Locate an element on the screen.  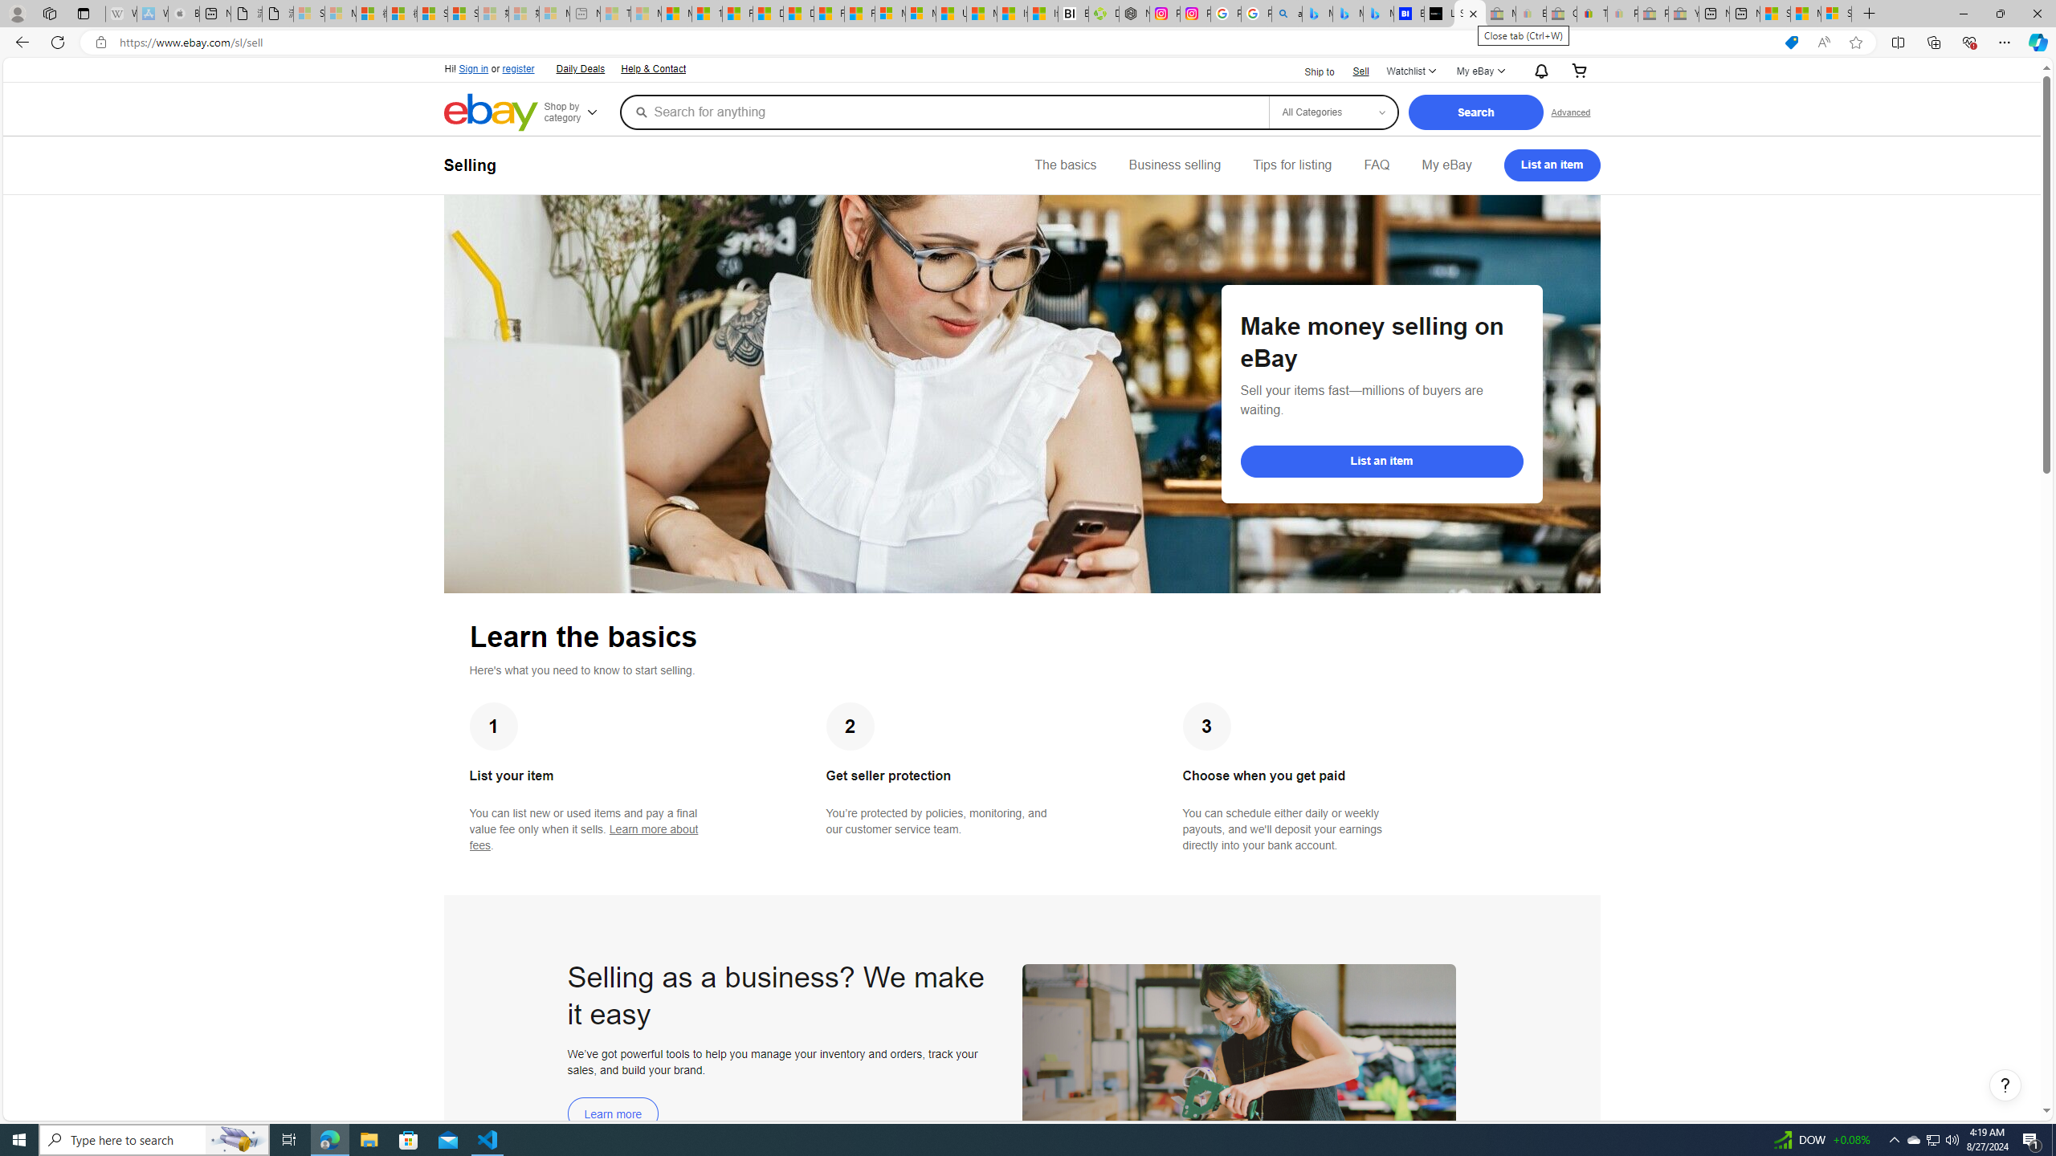
Watchlist is located at coordinates (1410, 71).